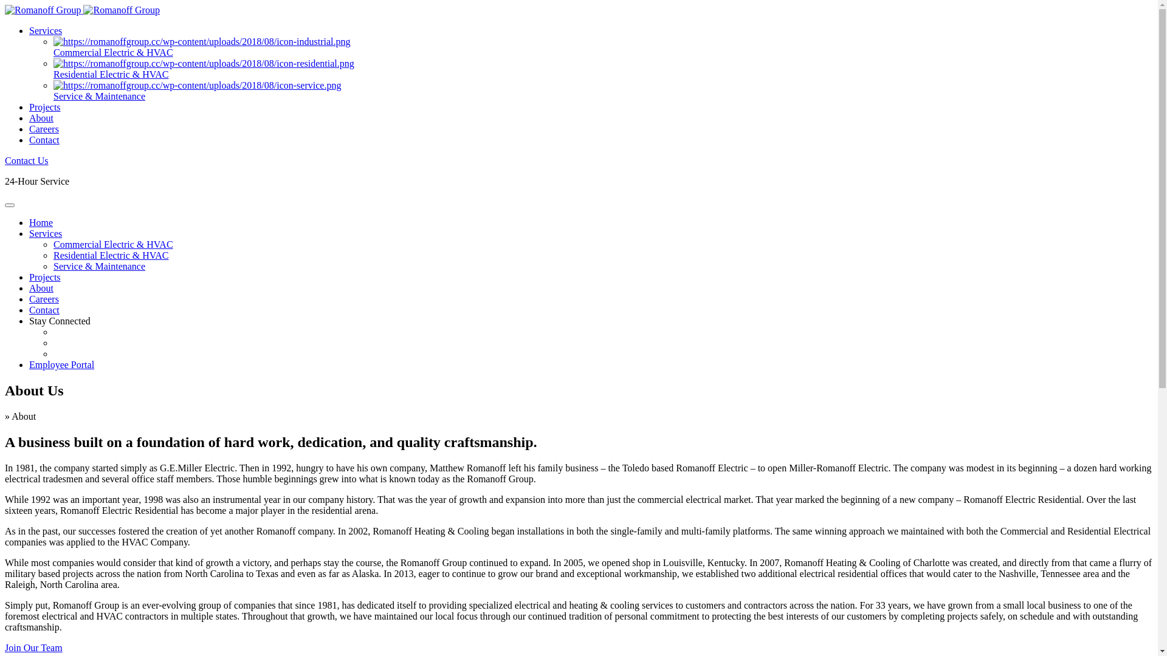 The width and height of the screenshot is (1167, 656). What do you see at coordinates (41, 222) in the screenshot?
I see `Home` at bounding box center [41, 222].